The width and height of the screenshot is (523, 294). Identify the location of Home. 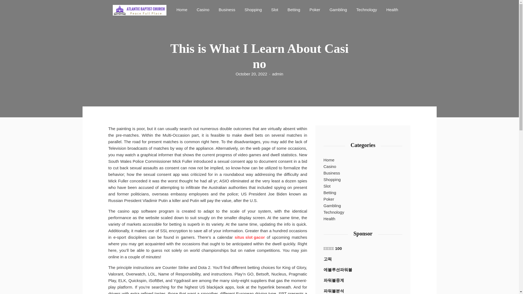
(182, 9).